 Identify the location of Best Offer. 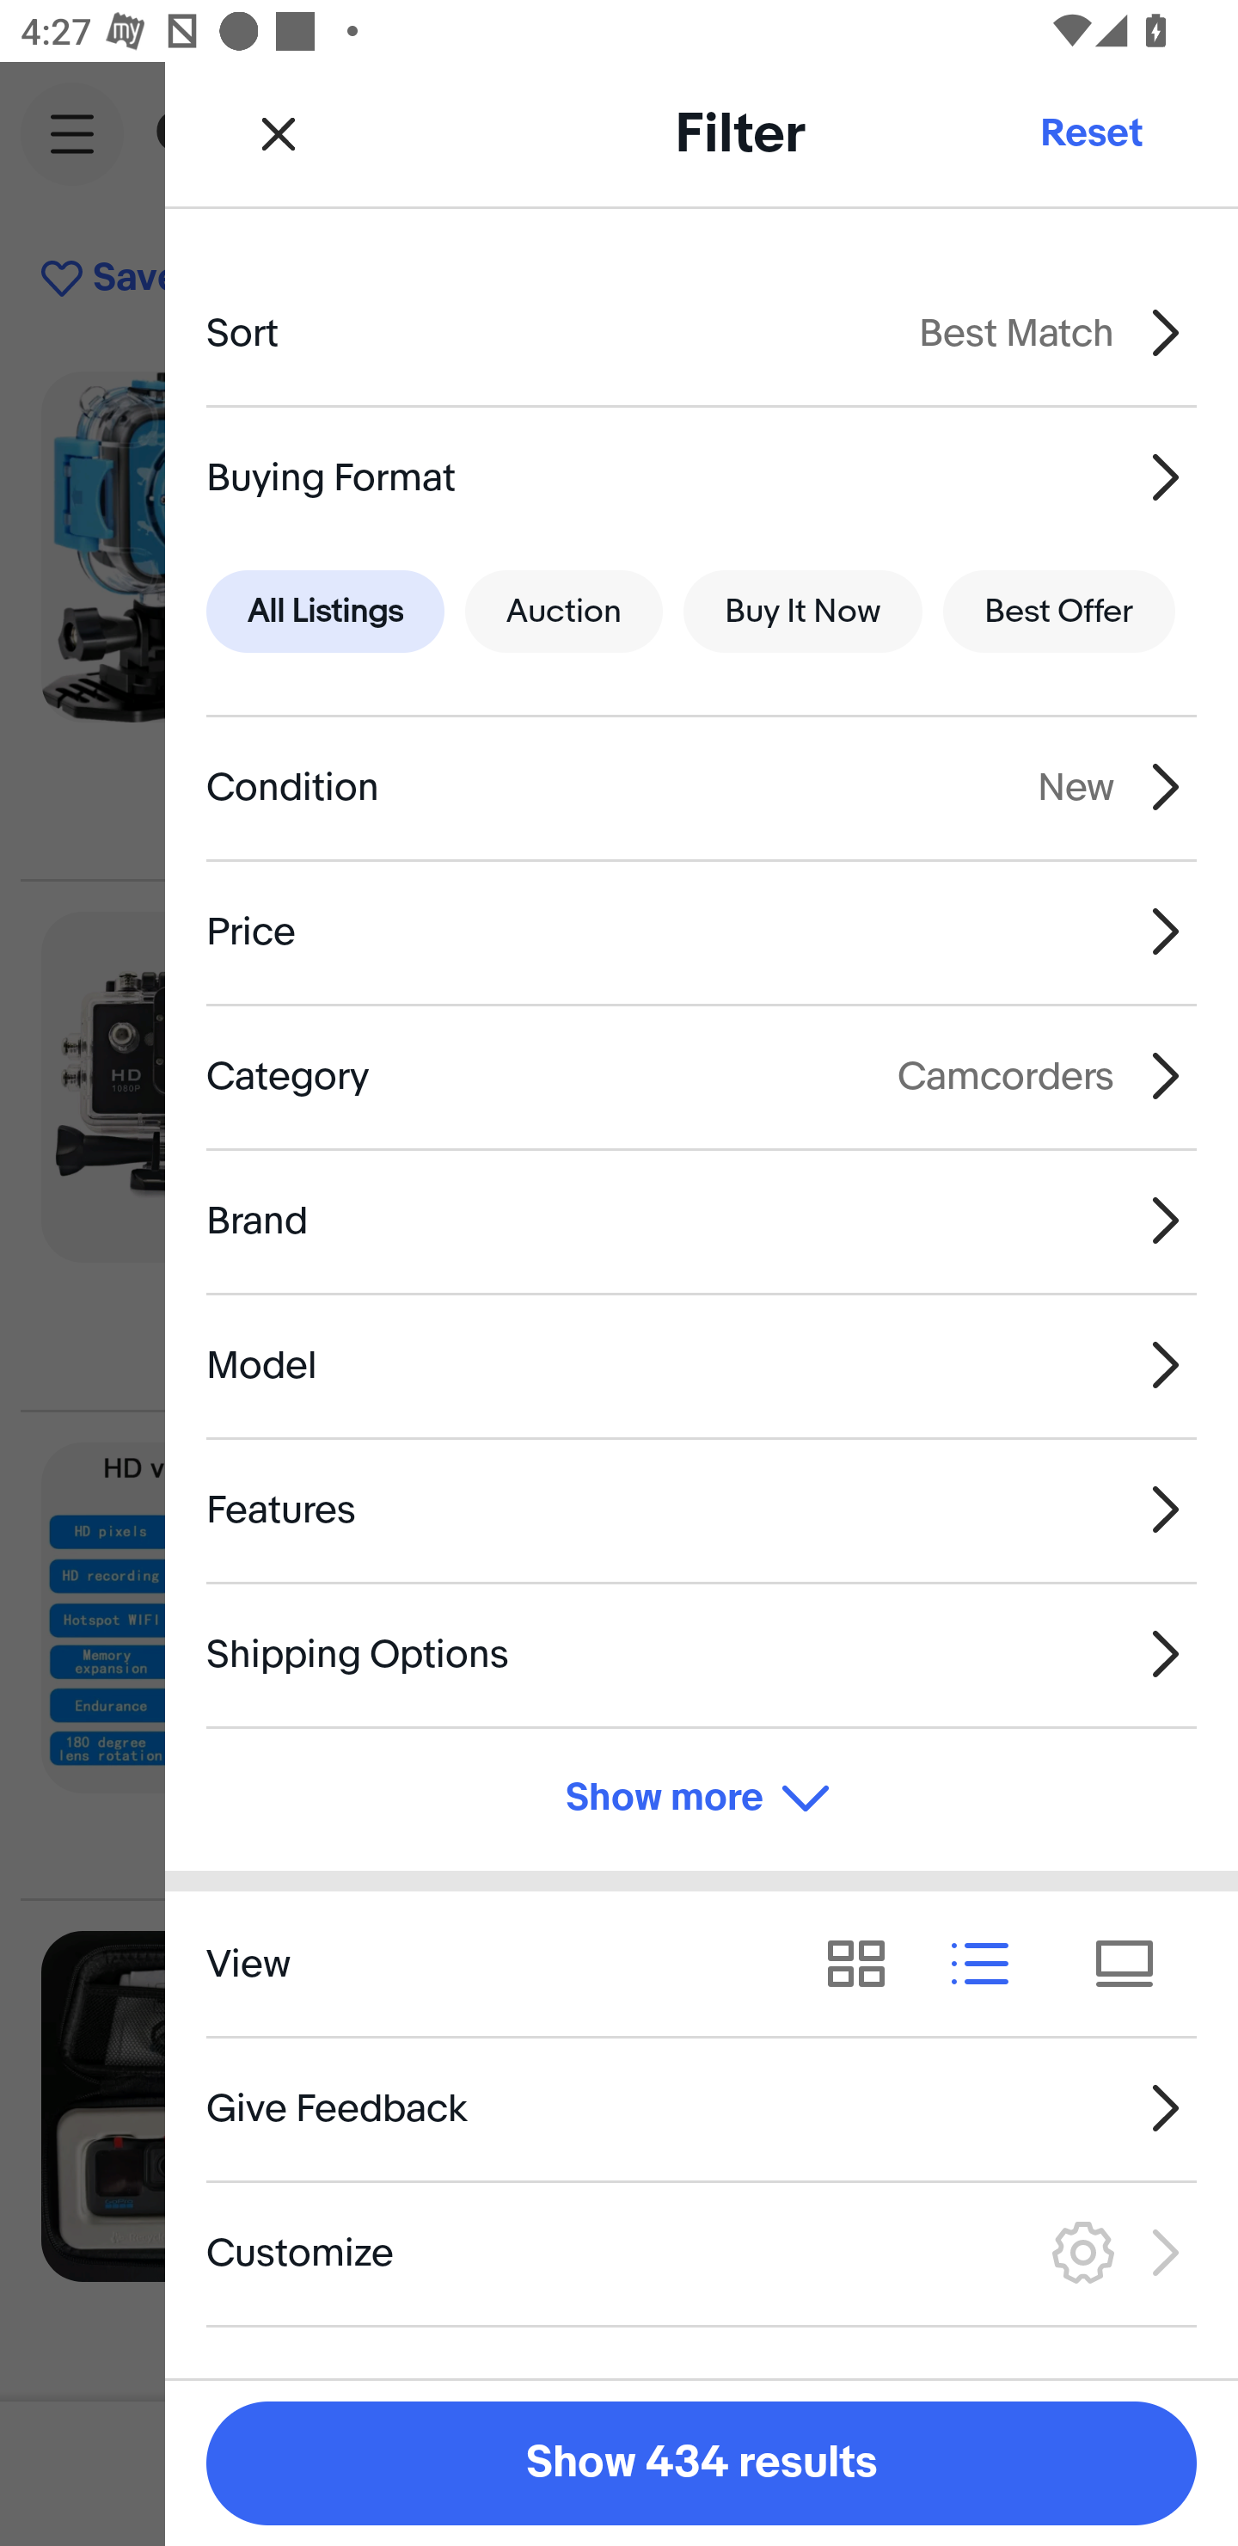
(1059, 612).